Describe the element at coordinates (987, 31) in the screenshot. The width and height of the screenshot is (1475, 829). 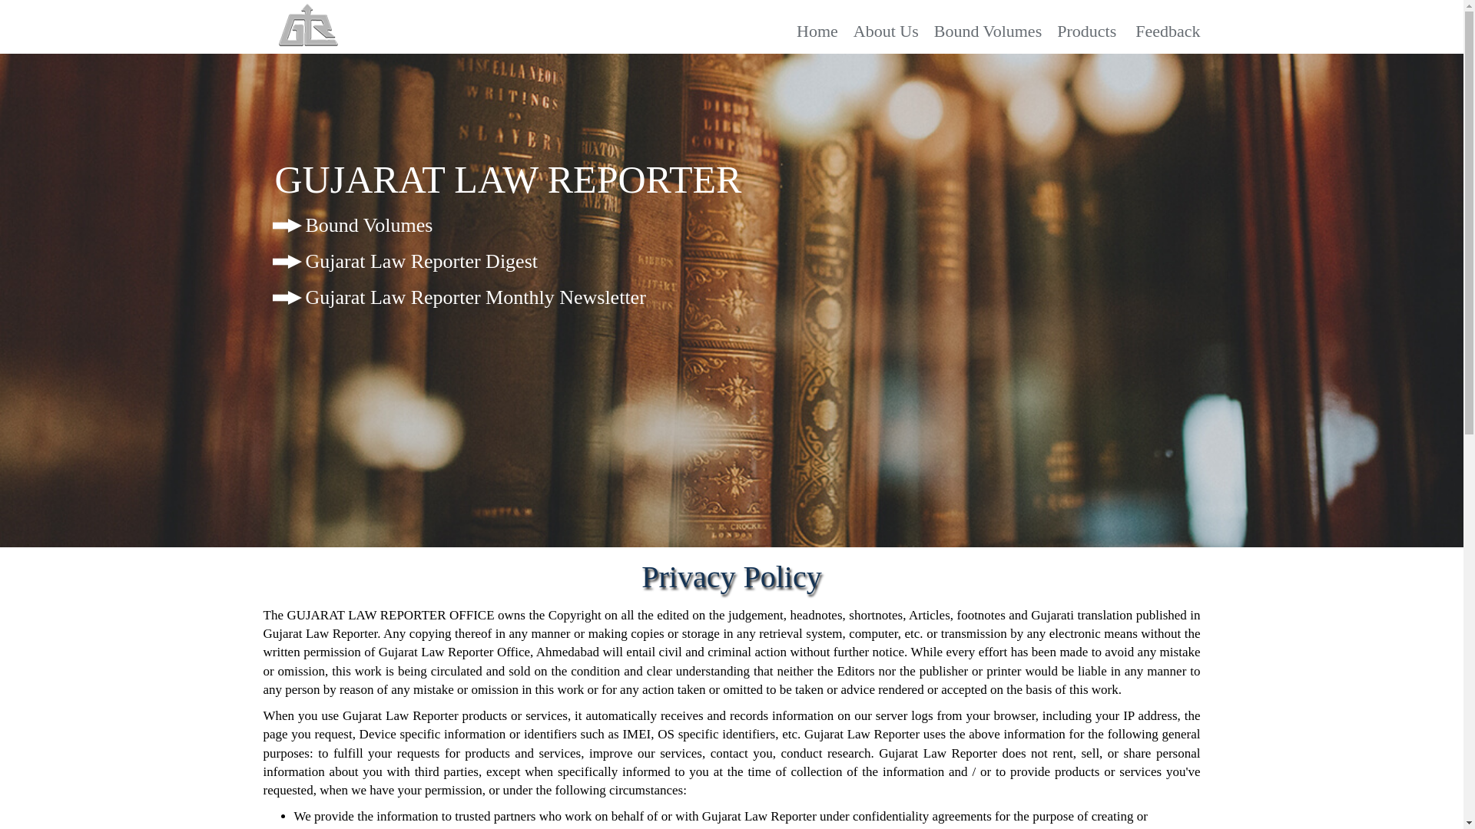
I see `Bound Volumes` at that location.